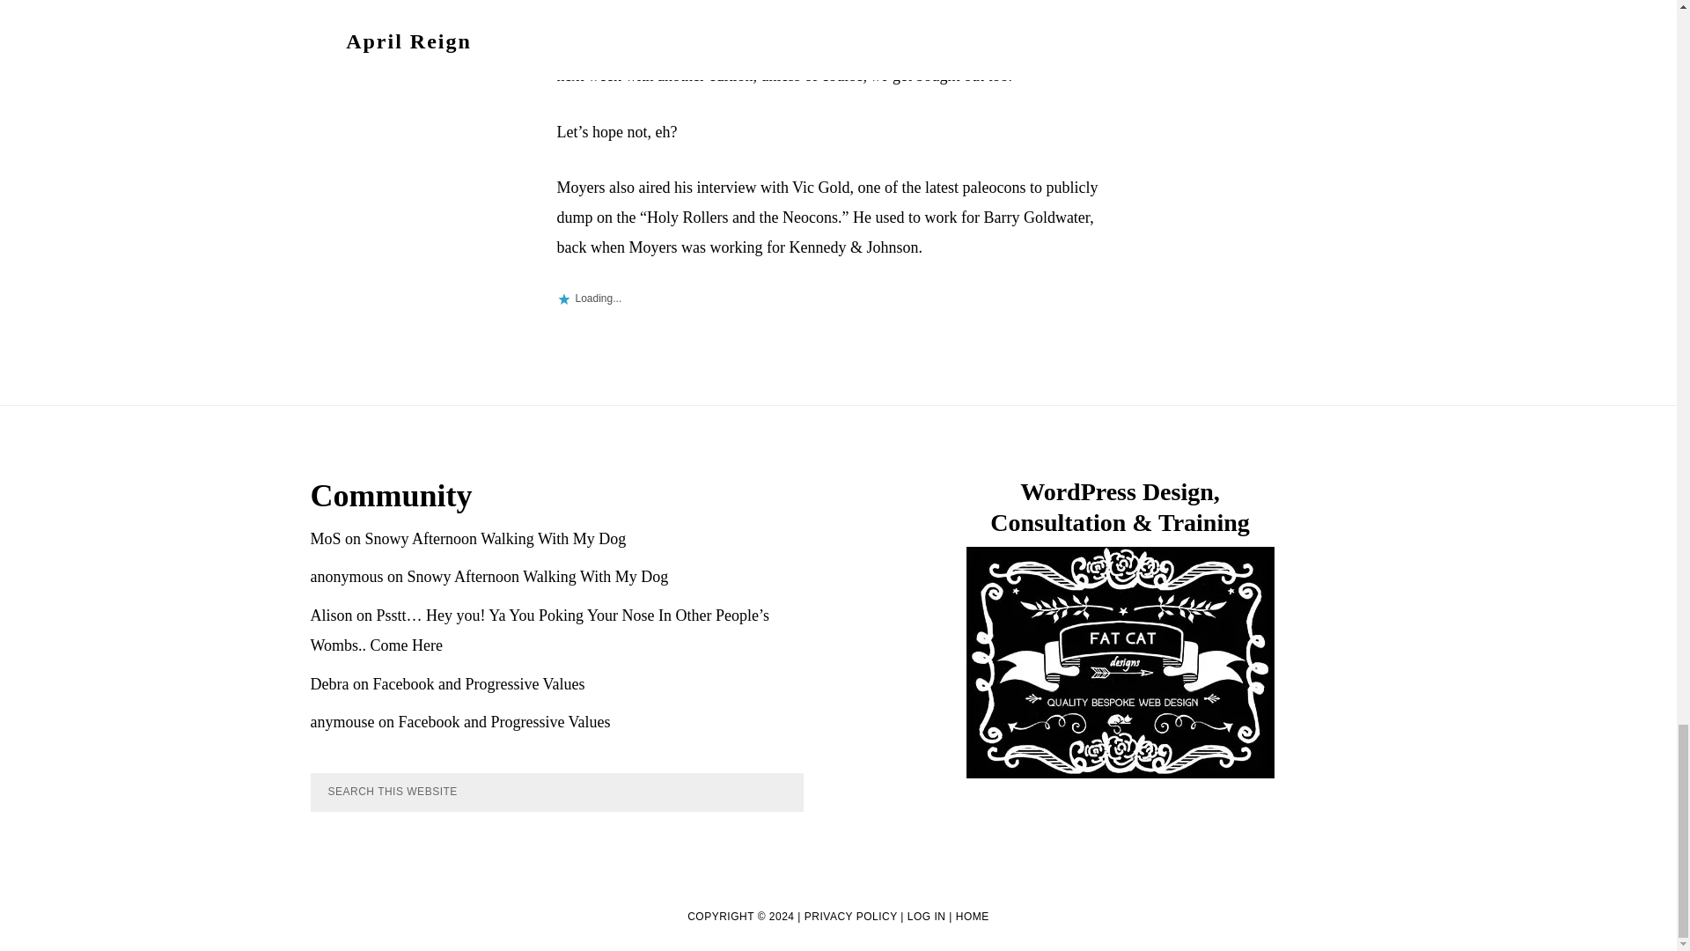 The width and height of the screenshot is (1690, 951). I want to click on Alison, so click(330, 615).